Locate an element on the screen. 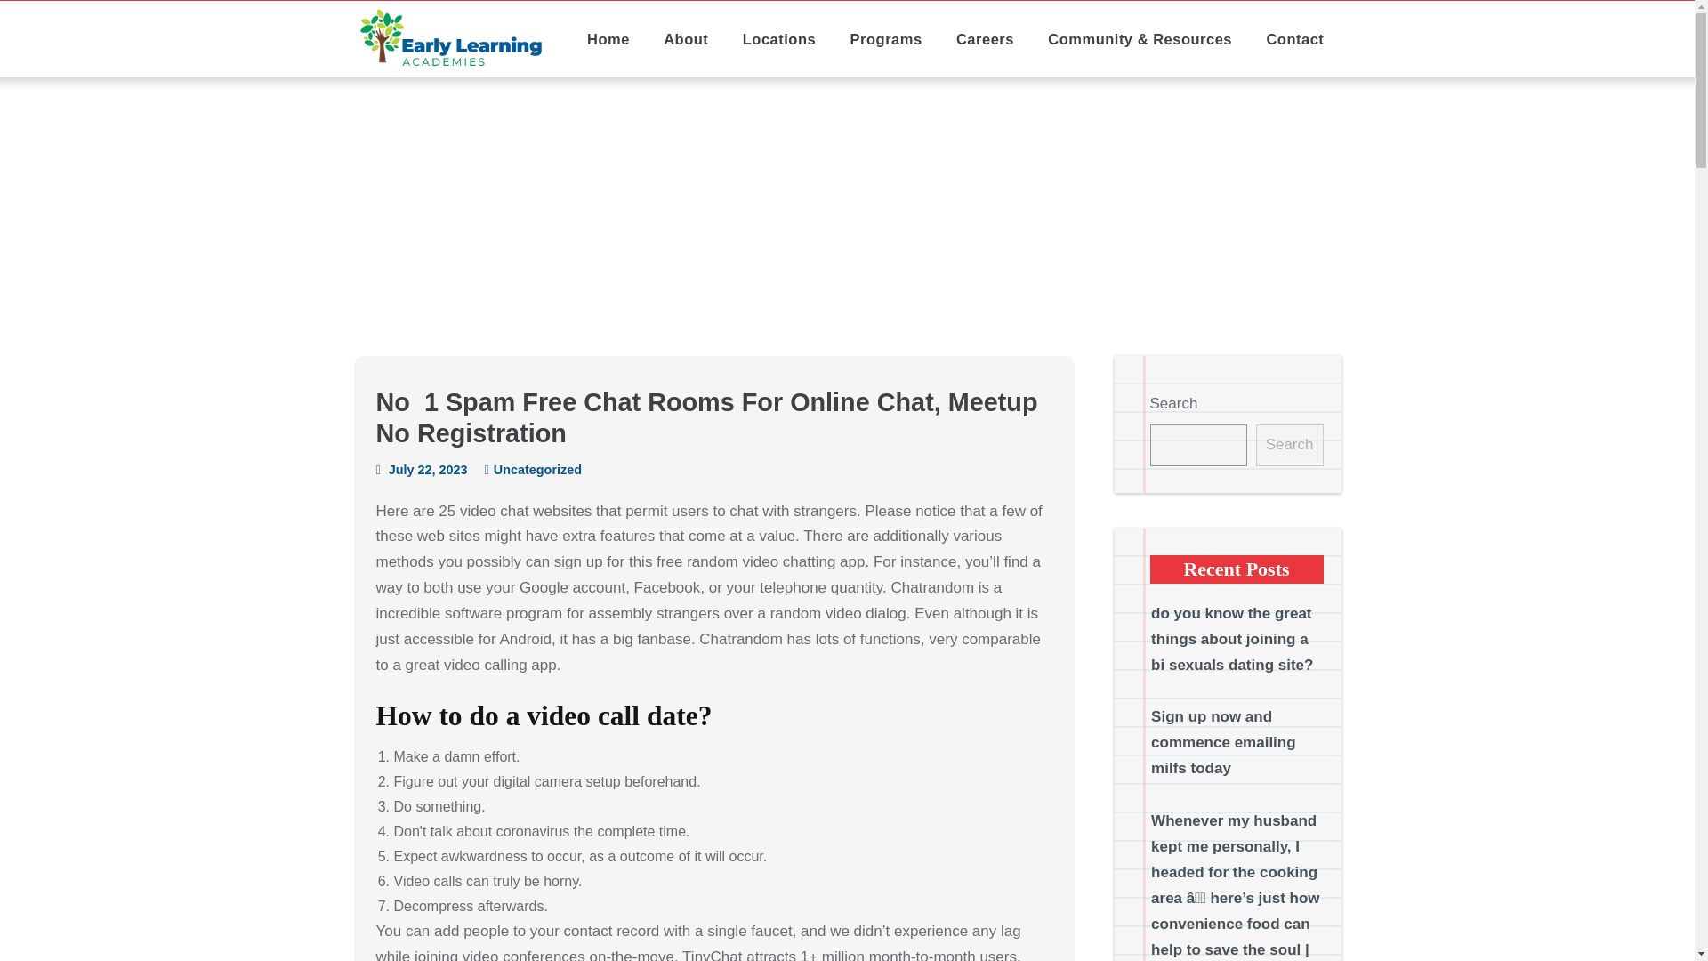 The width and height of the screenshot is (1708, 961). Locations is located at coordinates (779, 39).